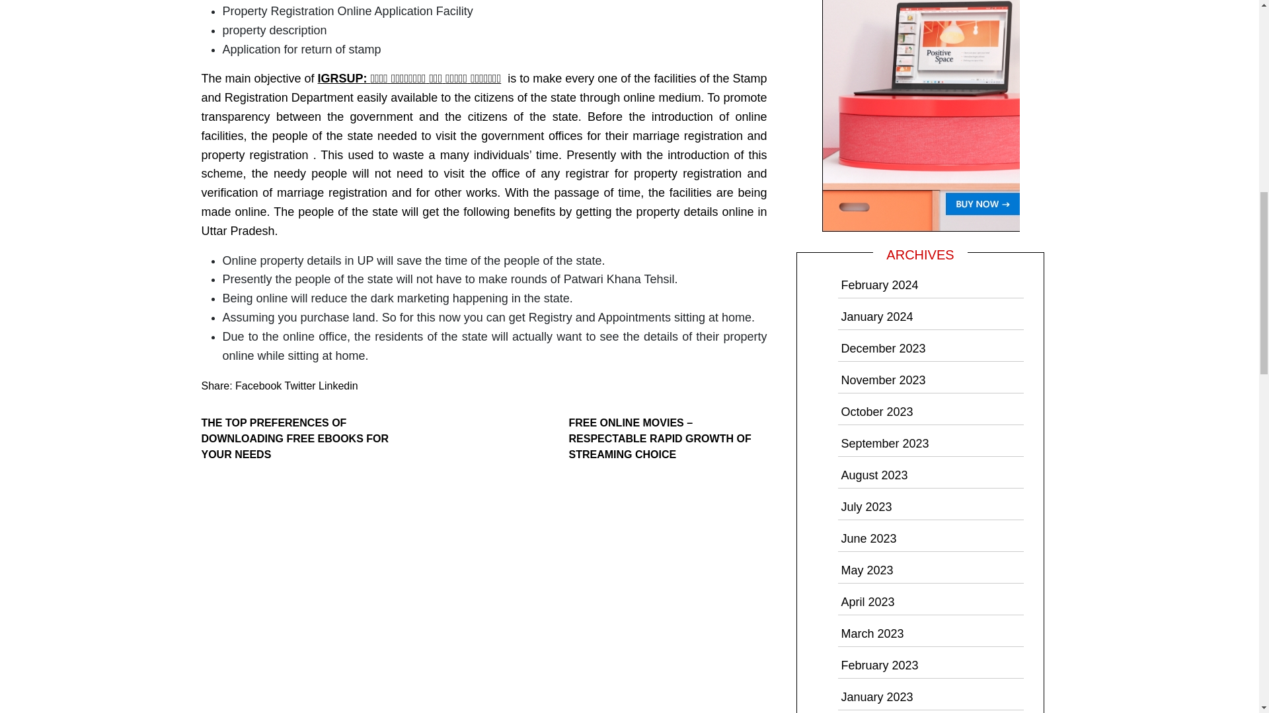 This screenshot has width=1269, height=713. I want to click on February 2024, so click(879, 285).